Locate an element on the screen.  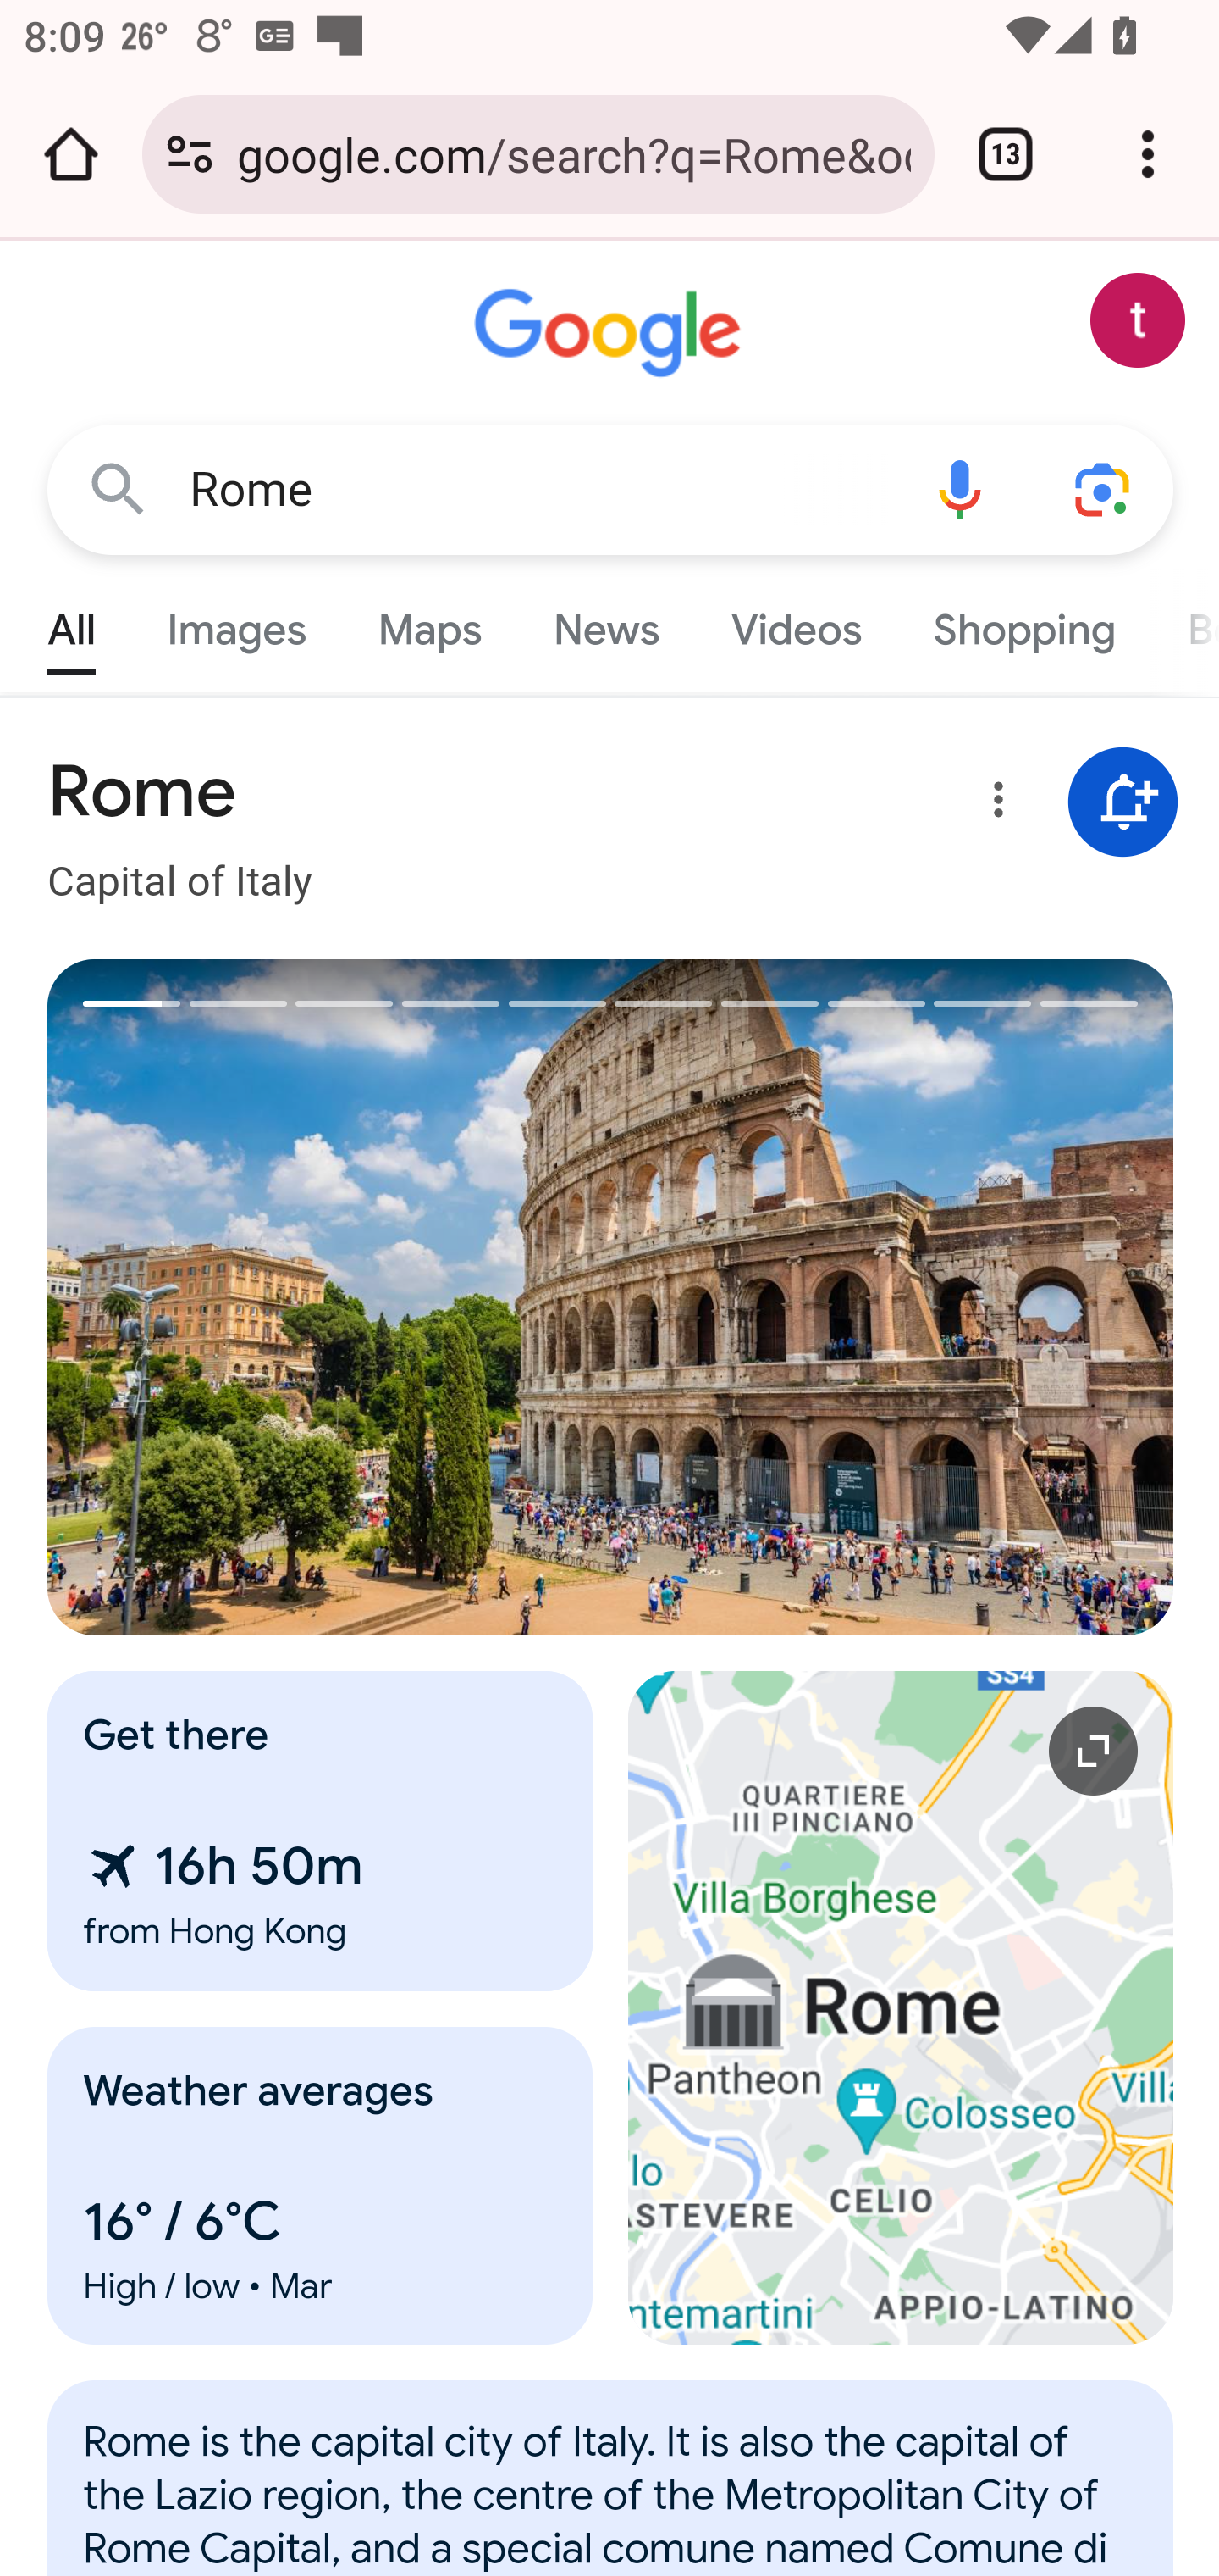
Maps is located at coordinates (428, 622).